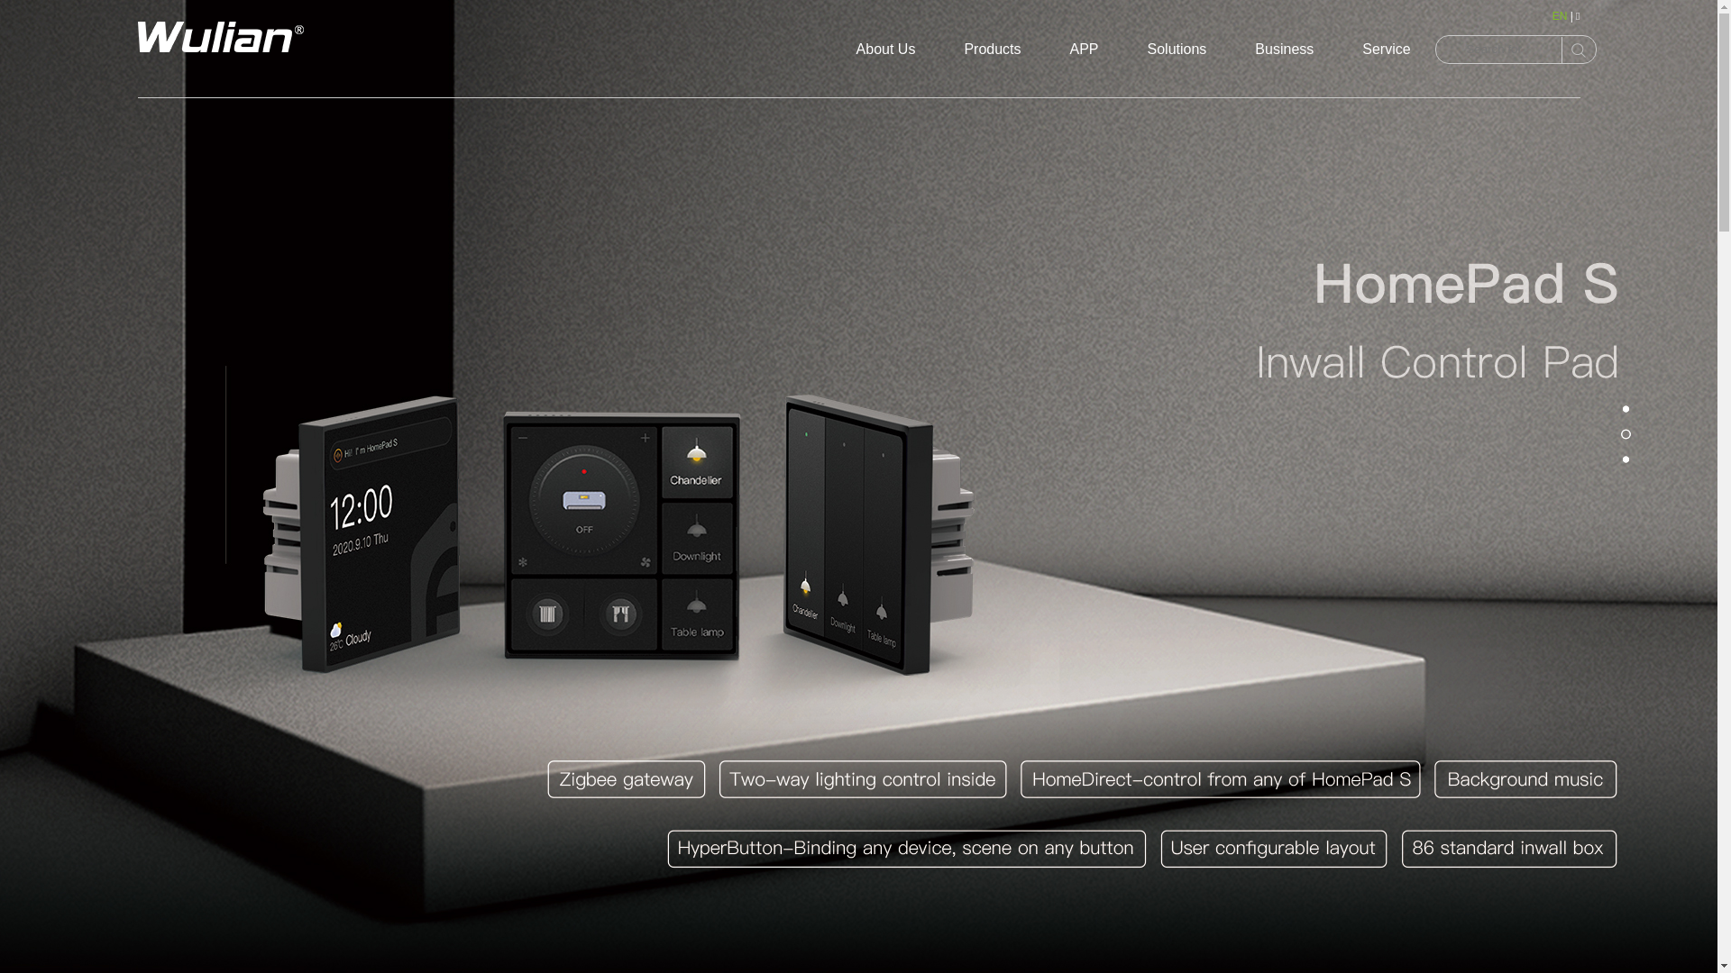 Image resolution: width=1731 pixels, height=973 pixels. I want to click on Business, so click(1284, 49).